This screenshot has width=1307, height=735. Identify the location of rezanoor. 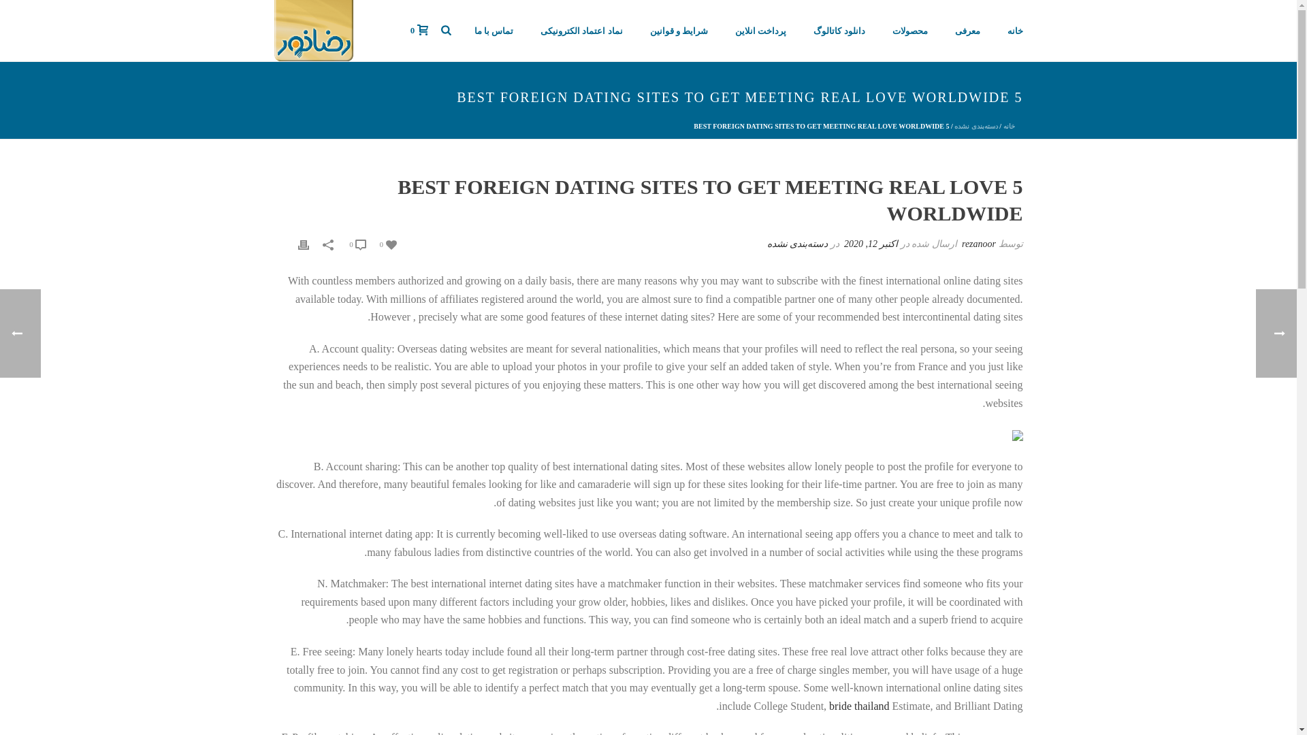
(979, 244).